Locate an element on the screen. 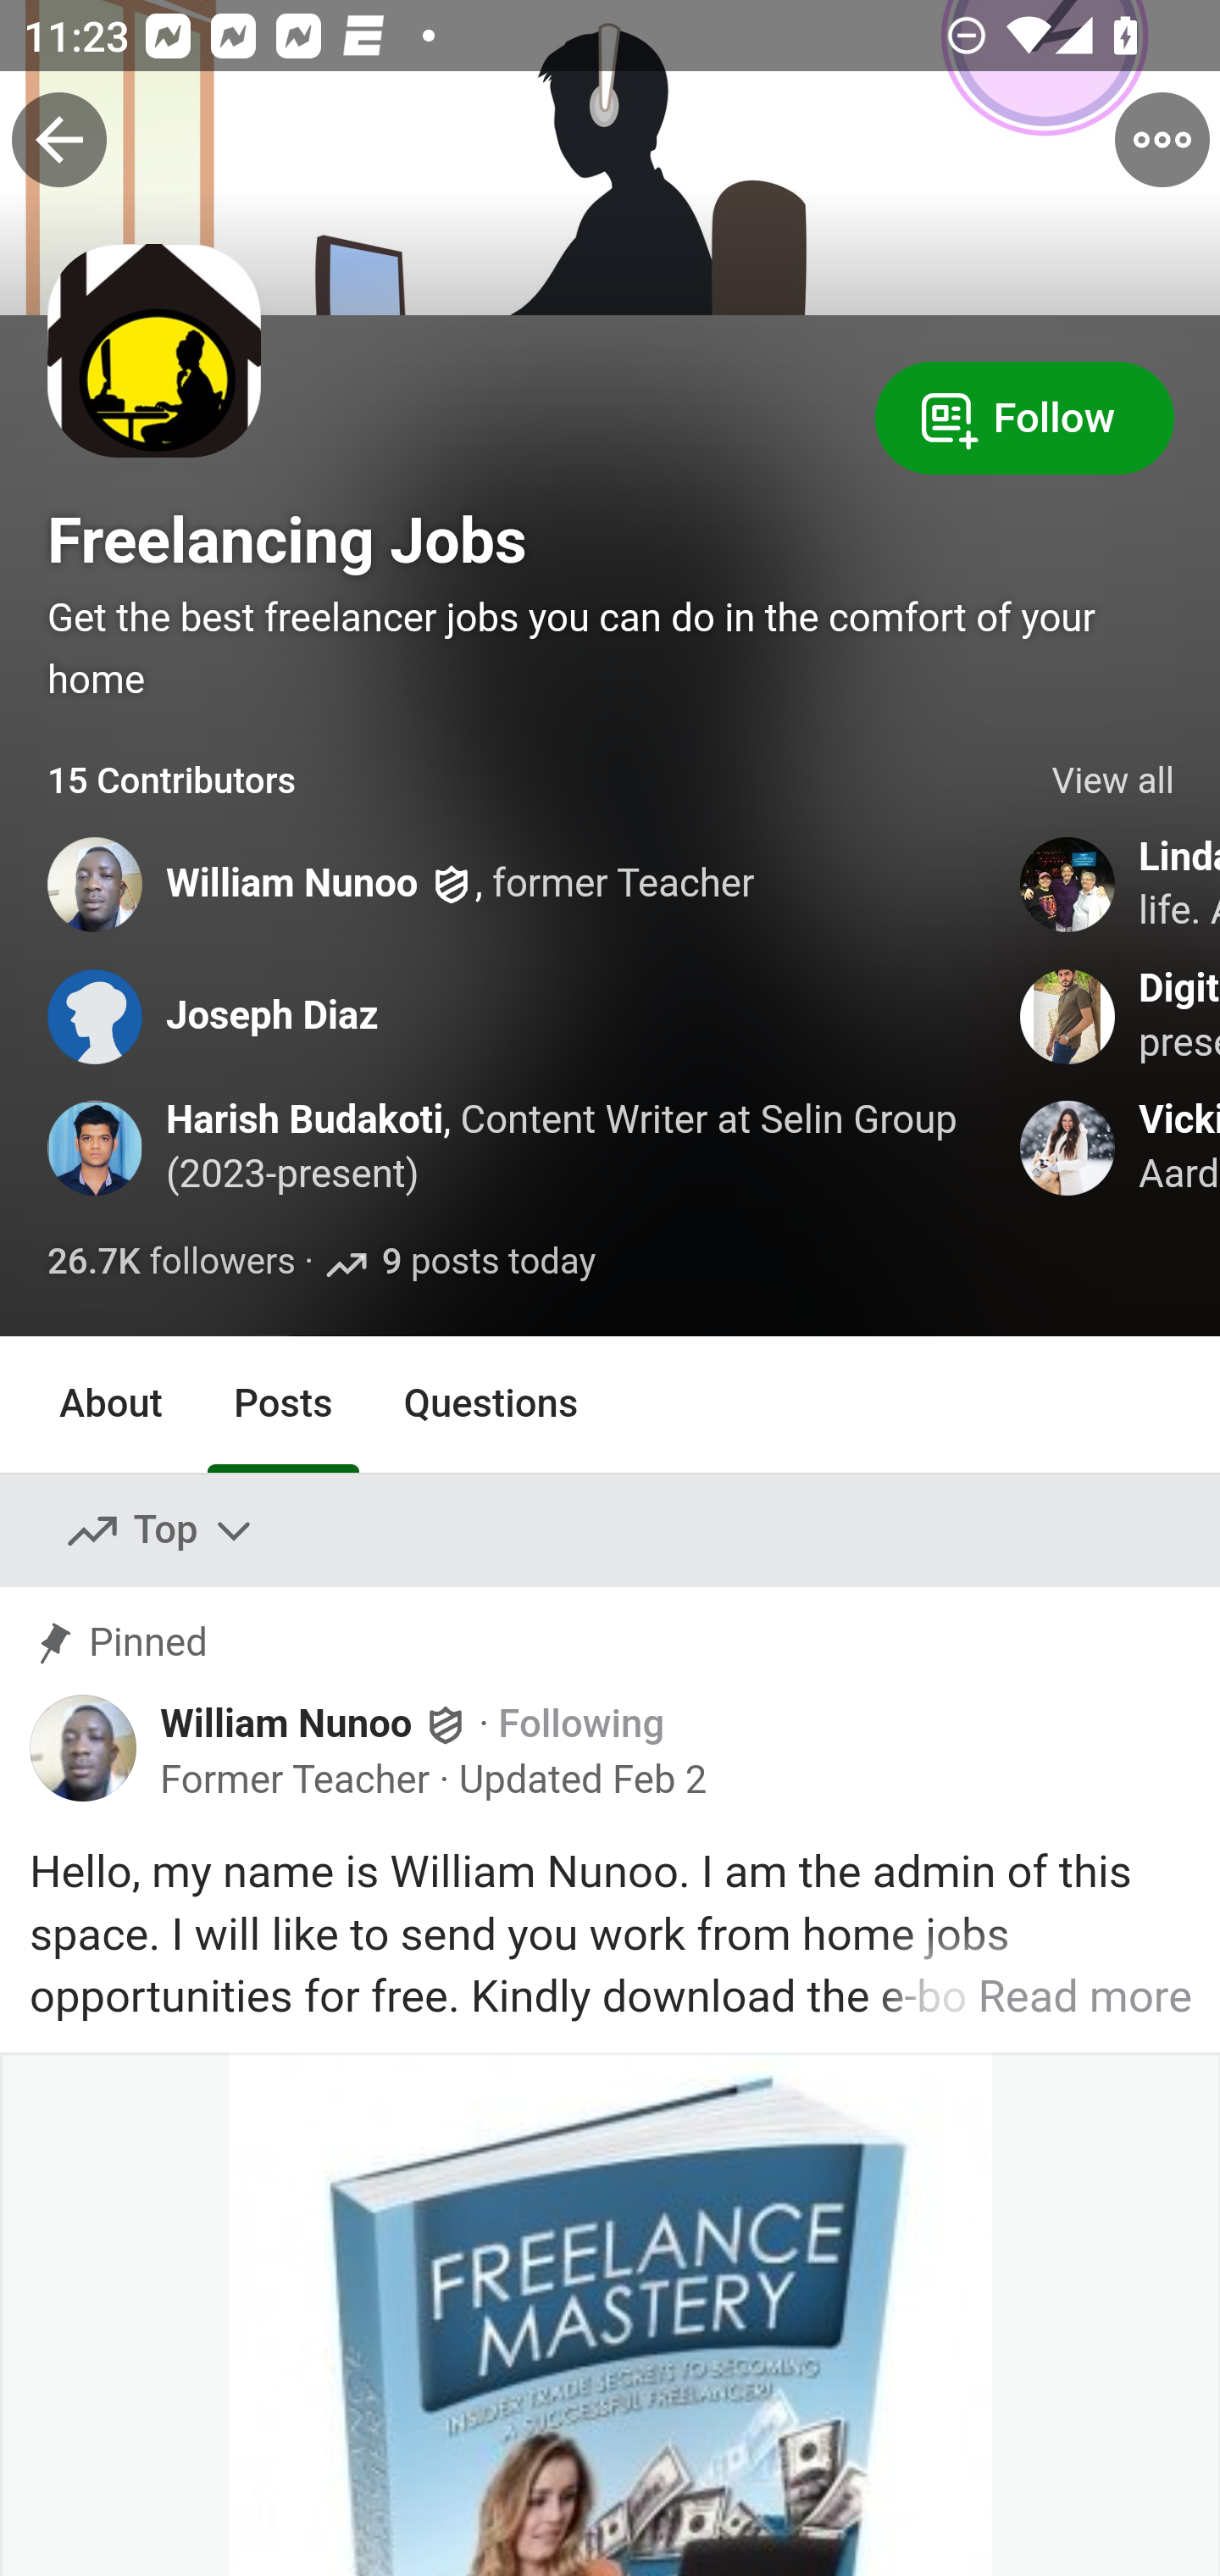 This screenshot has height=2576, width=1220. About is located at coordinates (112, 1403).